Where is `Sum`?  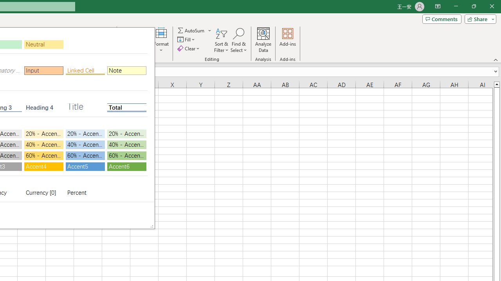 Sum is located at coordinates (191, 30).